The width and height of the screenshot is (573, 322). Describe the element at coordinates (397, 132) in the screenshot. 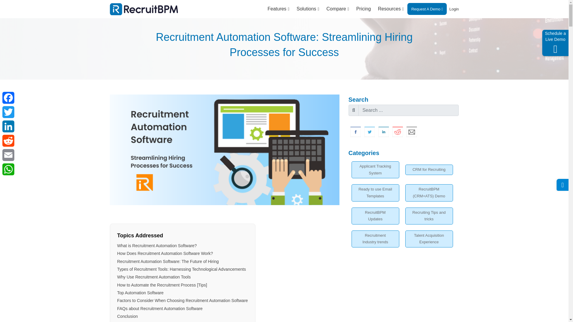

I see `Reddit` at that location.